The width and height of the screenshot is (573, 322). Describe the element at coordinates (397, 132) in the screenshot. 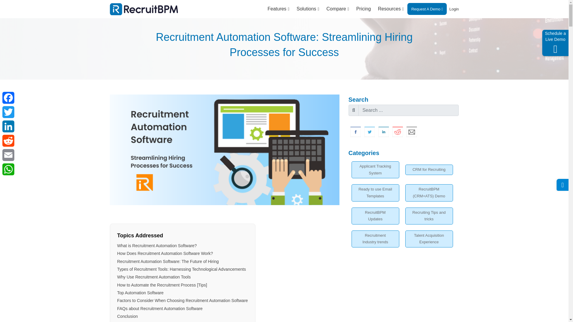

I see `Reddit` at that location.